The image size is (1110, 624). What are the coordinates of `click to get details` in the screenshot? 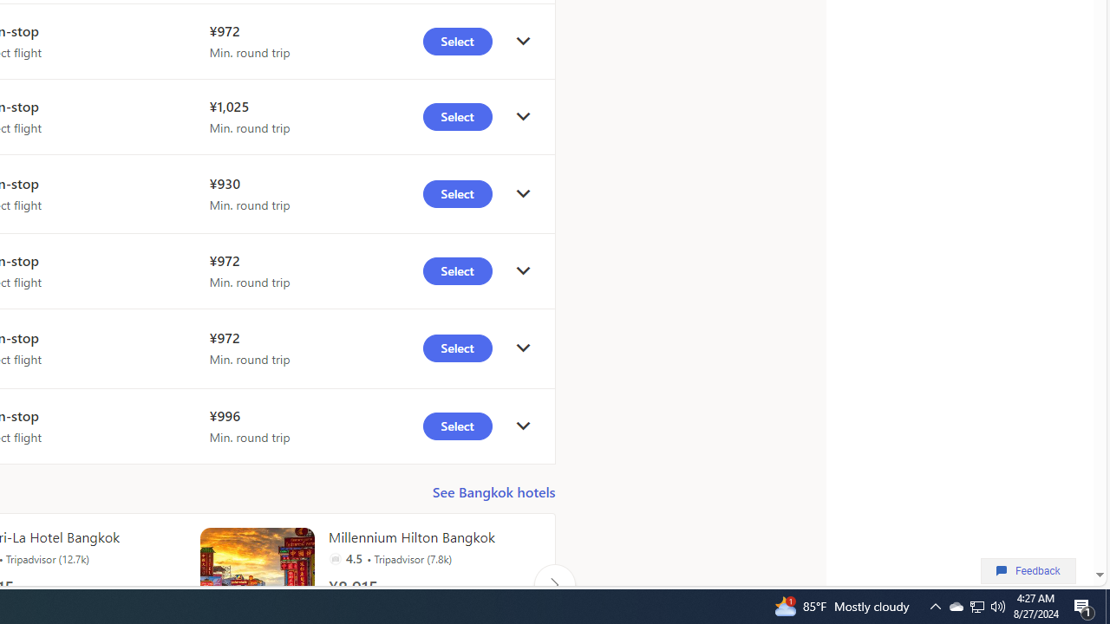 It's located at (523, 426).